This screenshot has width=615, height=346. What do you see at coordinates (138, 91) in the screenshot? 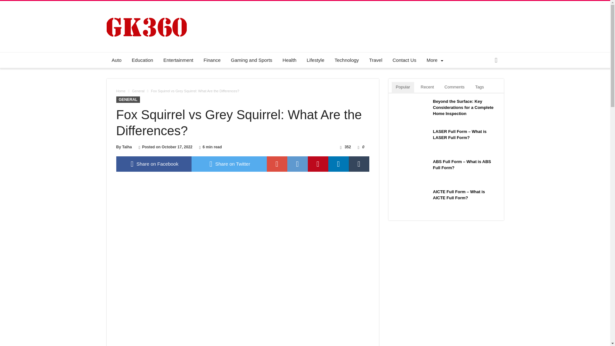
I see `General` at bounding box center [138, 91].